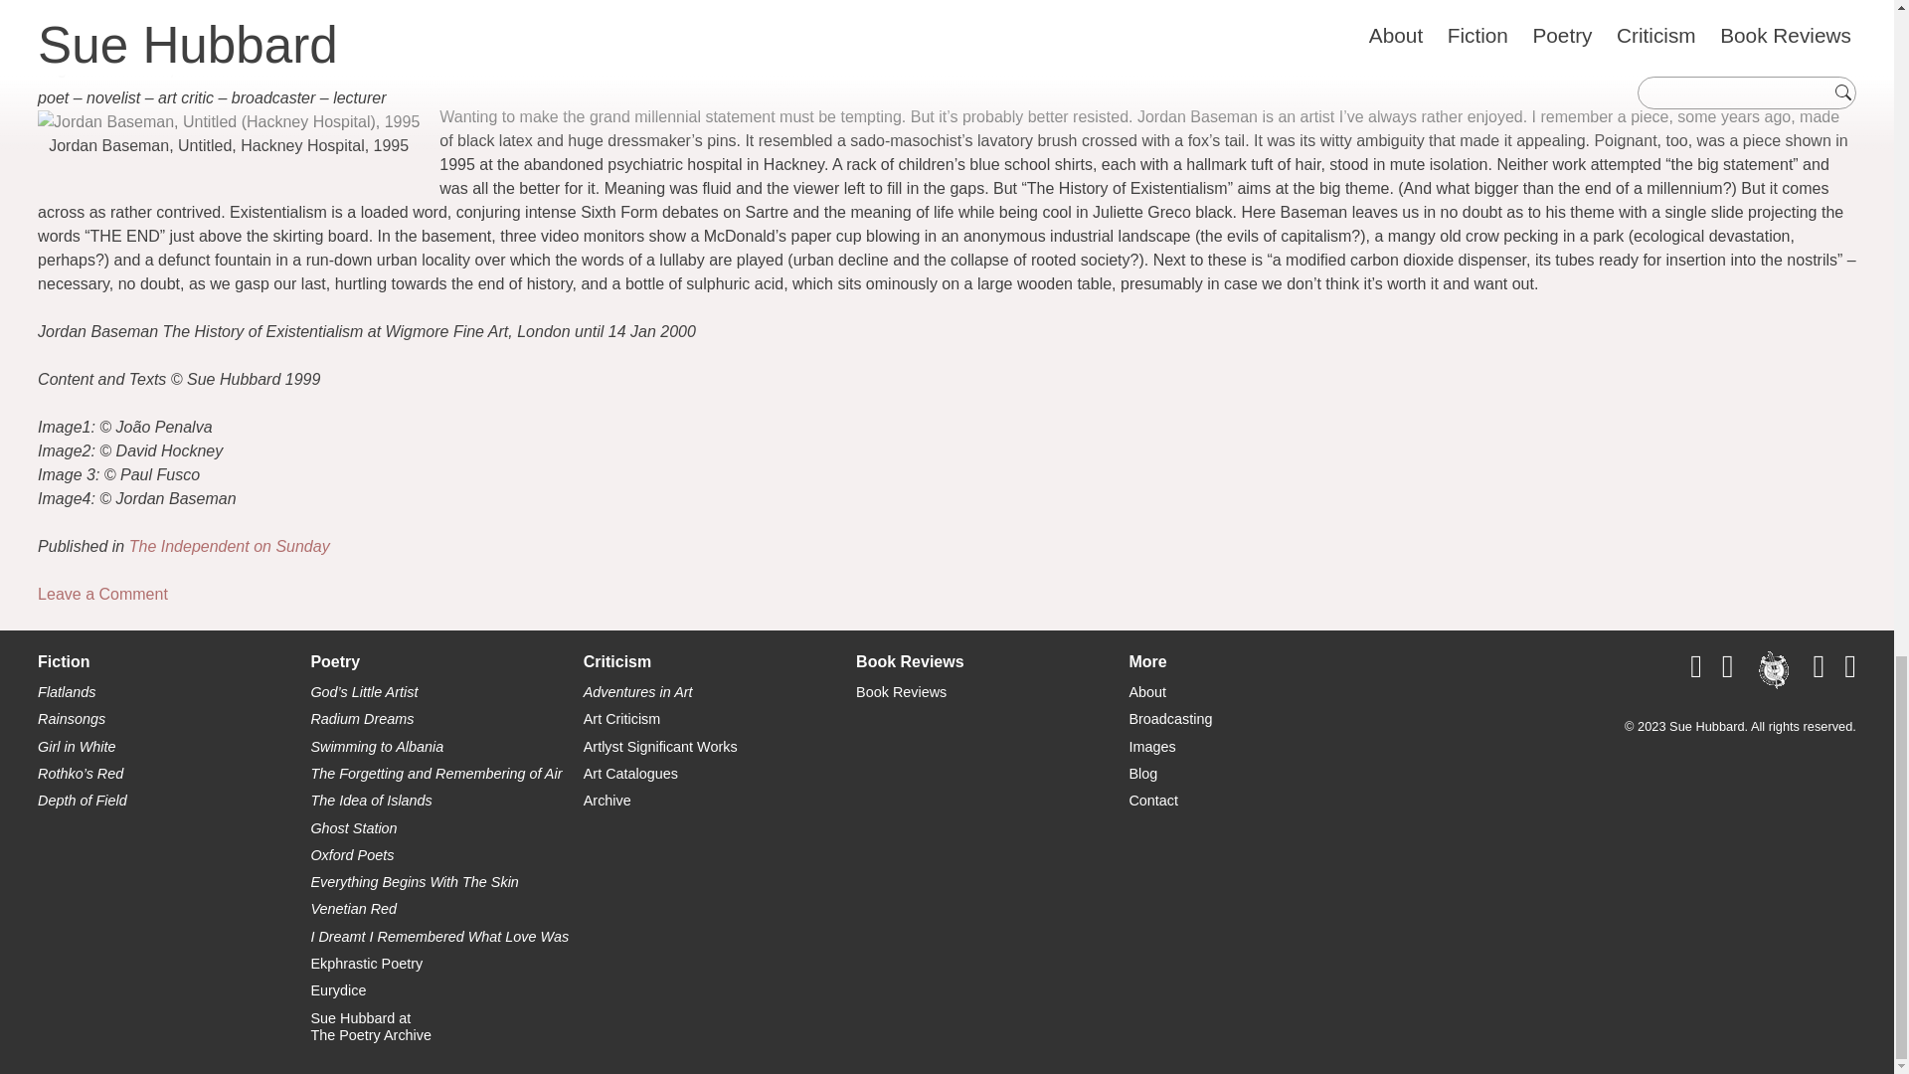 The image size is (1909, 1074). What do you see at coordinates (173, 802) in the screenshot?
I see `Girl in White` at bounding box center [173, 802].